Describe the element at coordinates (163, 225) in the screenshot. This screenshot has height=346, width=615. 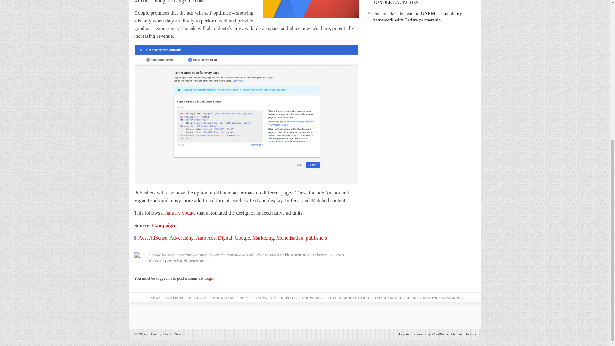
I see `Campaign` at that location.